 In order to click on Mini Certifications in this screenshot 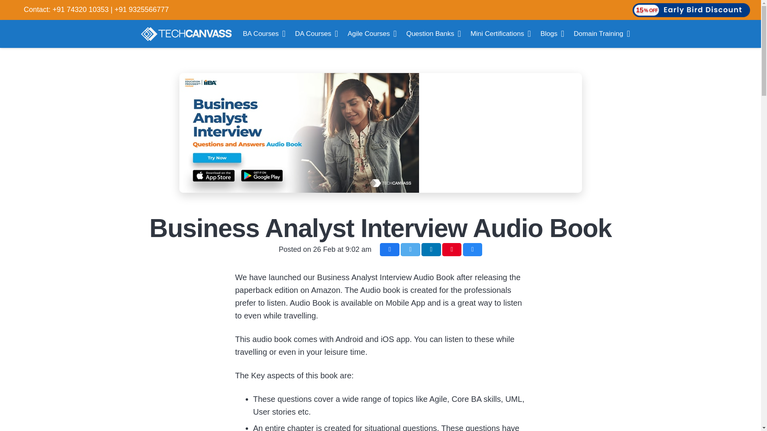, I will do `click(500, 34)`.